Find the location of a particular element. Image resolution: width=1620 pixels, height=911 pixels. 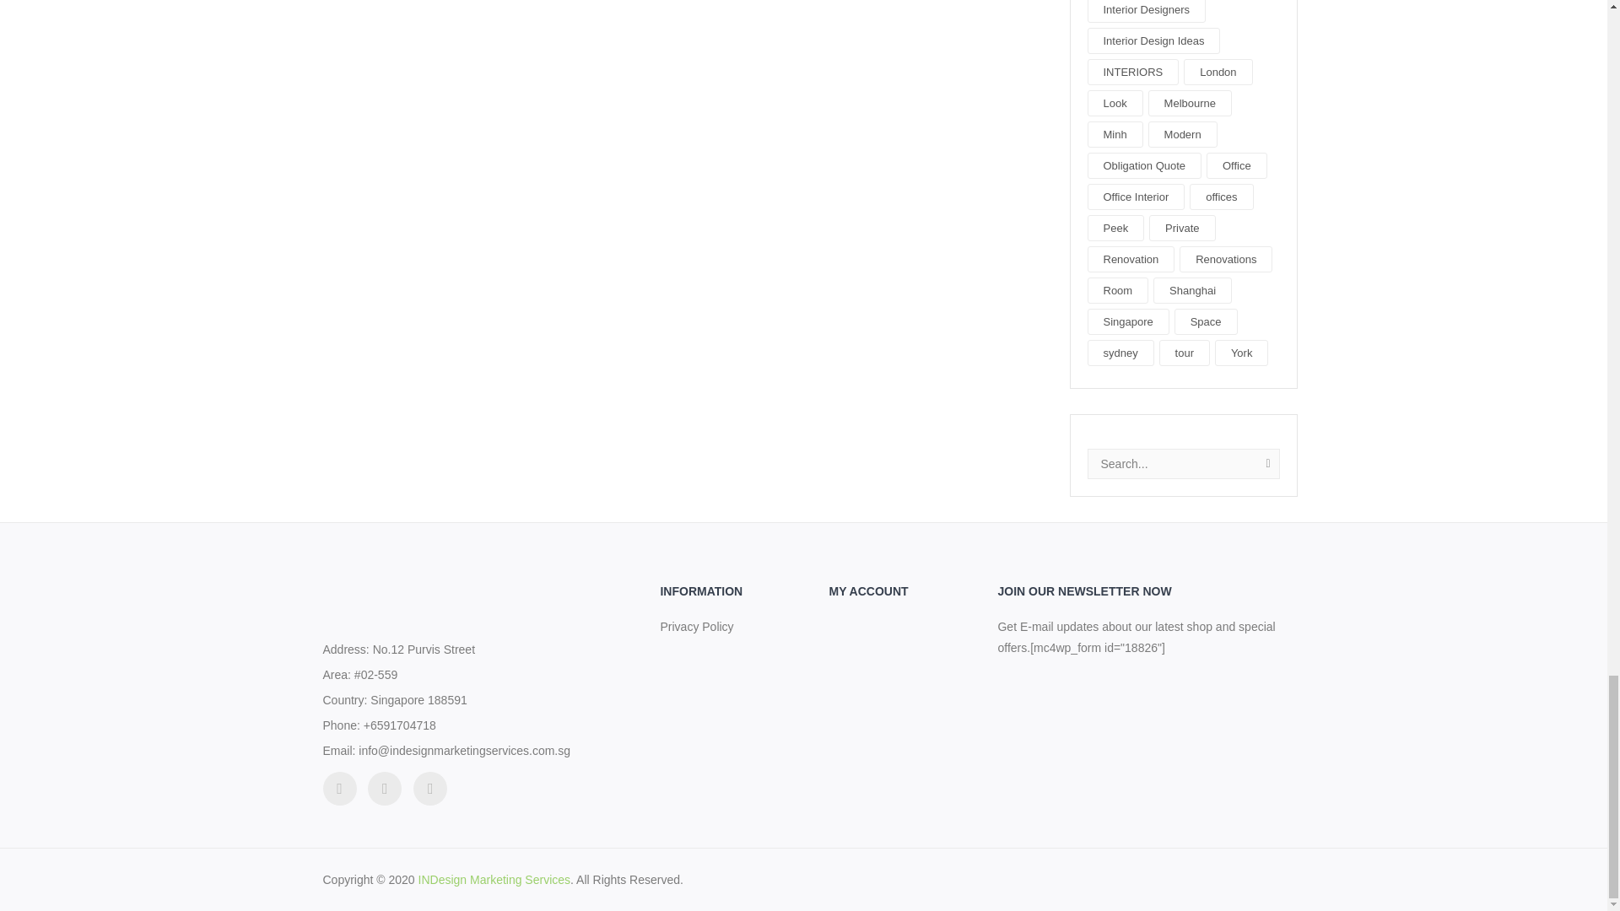

googleplus is located at coordinates (429, 788).